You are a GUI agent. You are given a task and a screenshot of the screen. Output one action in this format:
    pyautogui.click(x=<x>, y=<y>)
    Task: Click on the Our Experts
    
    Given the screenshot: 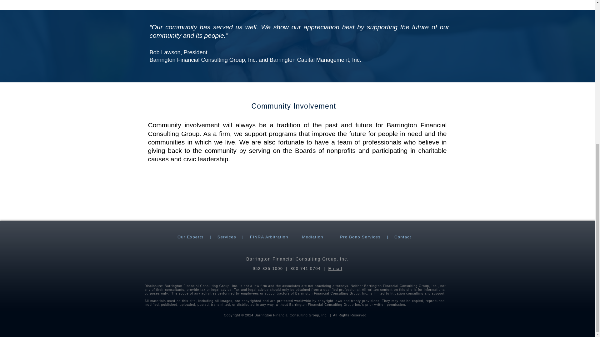 What is the action you would take?
    pyautogui.click(x=191, y=237)
    